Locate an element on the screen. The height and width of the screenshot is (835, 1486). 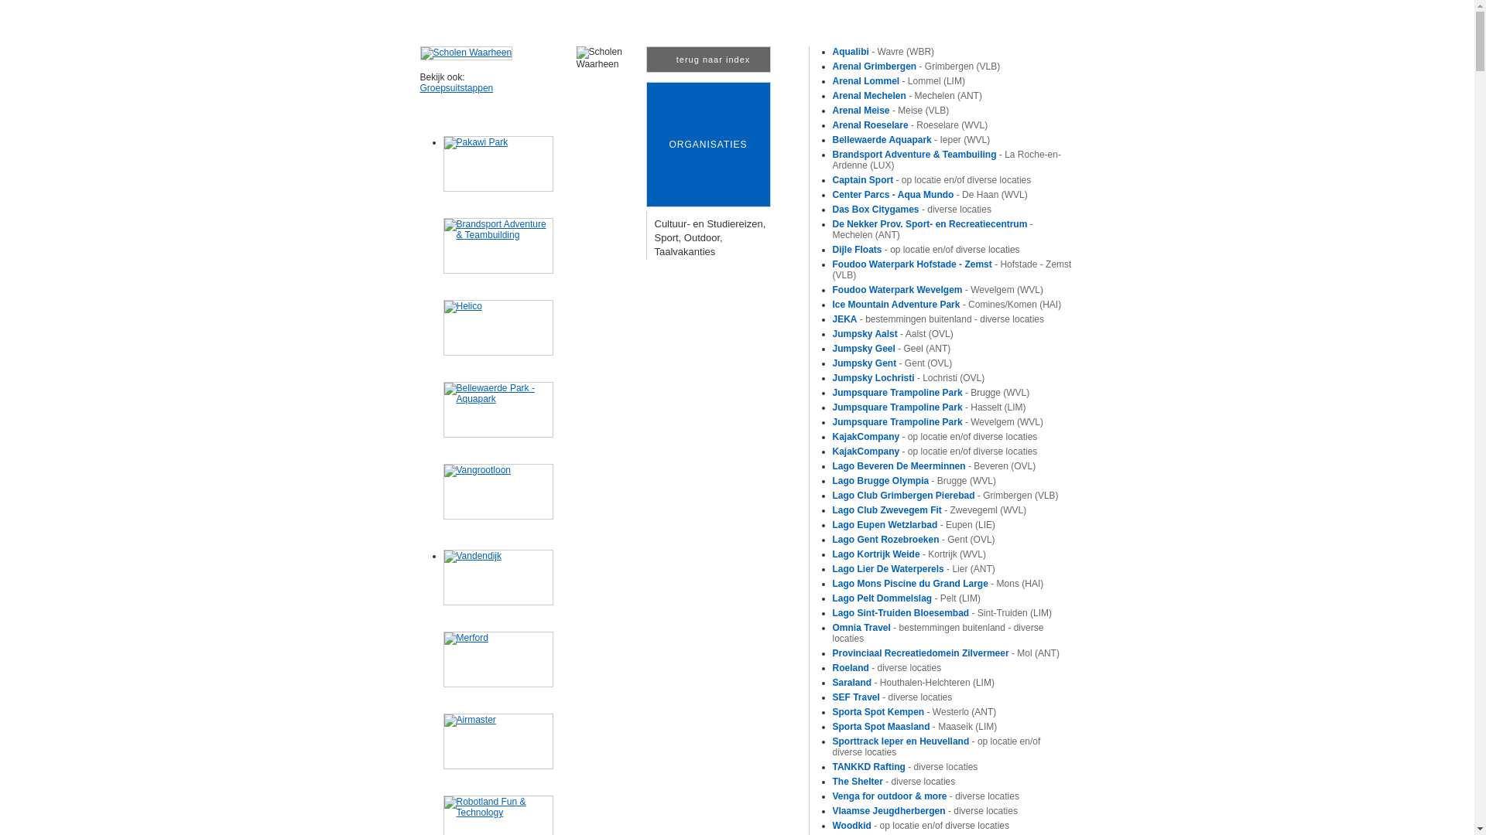
Lago Sint-Truiden Bloesembad - Sint-Truiden (LIM) is located at coordinates (943, 613).